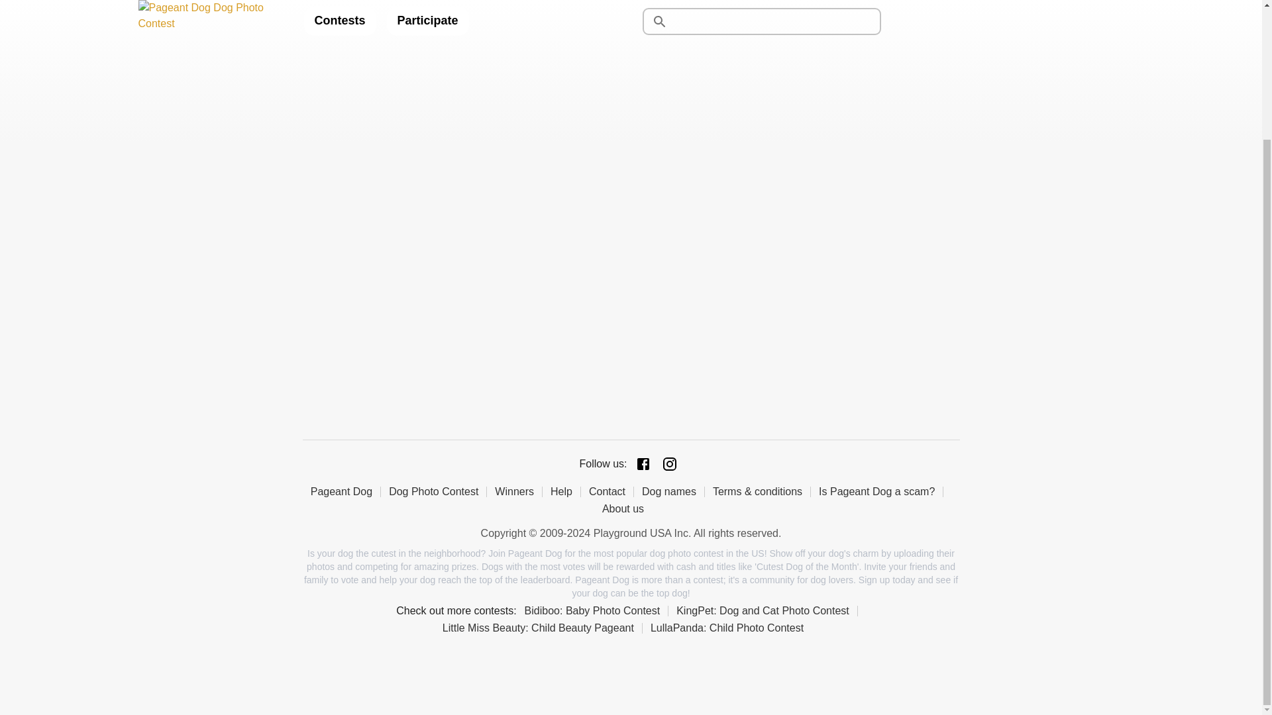 The image size is (1272, 715). Describe the element at coordinates (767, 610) in the screenshot. I see `KingPet: Dog and Cat Photo Contest` at that location.